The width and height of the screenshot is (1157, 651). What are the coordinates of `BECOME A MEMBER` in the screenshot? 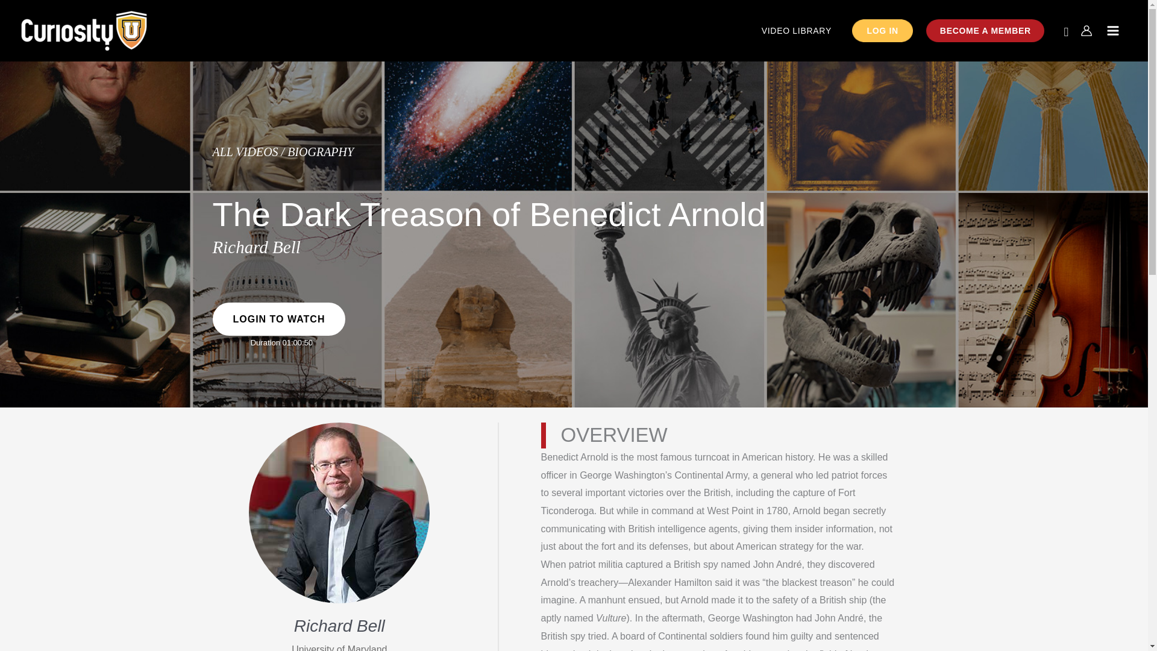 It's located at (985, 31).